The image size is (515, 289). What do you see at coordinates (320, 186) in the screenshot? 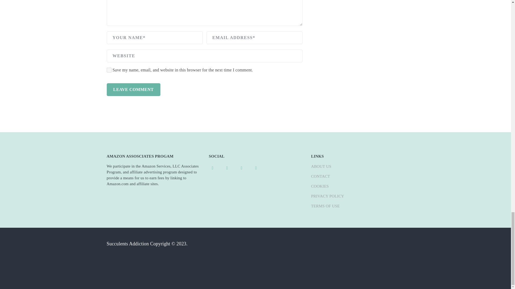
I see `COOKIES` at bounding box center [320, 186].